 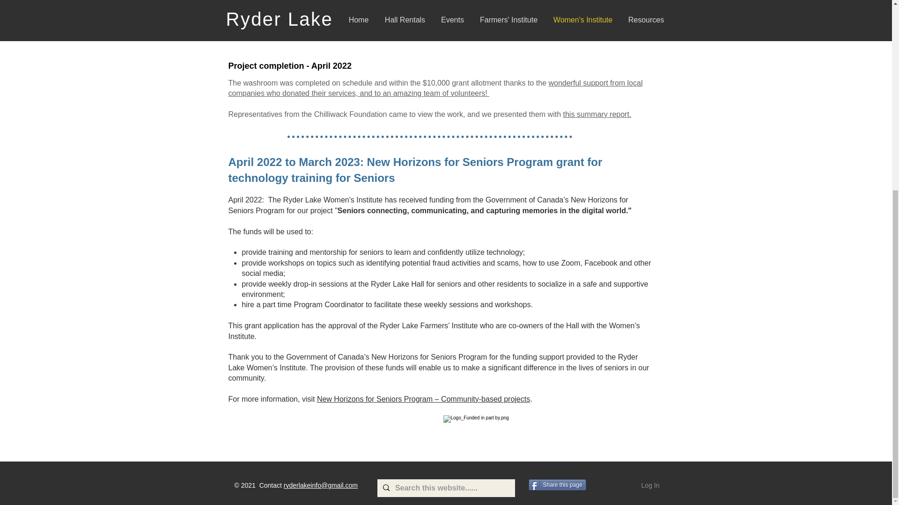 What do you see at coordinates (650, 485) in the screenshot?
I see `Log In` at bounding box center [650, 485].